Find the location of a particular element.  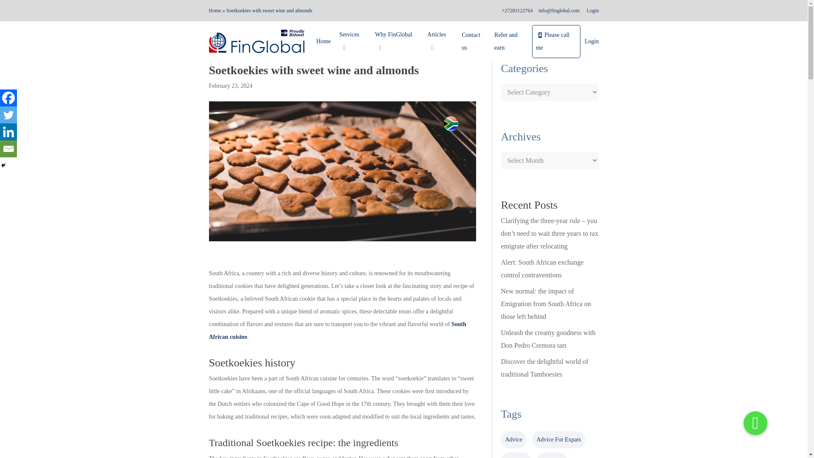

Services is located at coordinates (352, 41).